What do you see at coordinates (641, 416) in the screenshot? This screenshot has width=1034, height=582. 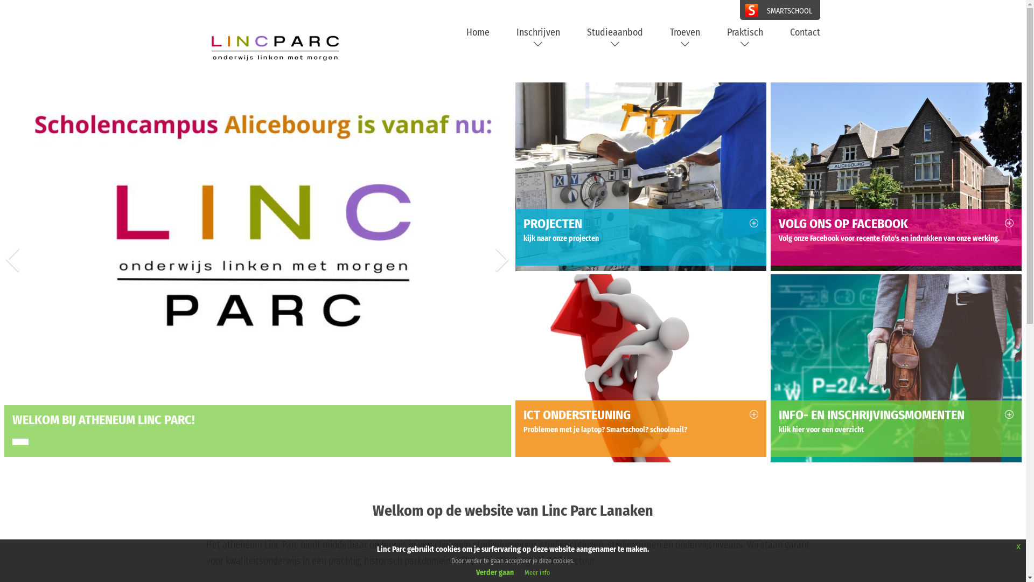 I see `ICT ONDERSTEUNING` at bounding box center [641, 416].